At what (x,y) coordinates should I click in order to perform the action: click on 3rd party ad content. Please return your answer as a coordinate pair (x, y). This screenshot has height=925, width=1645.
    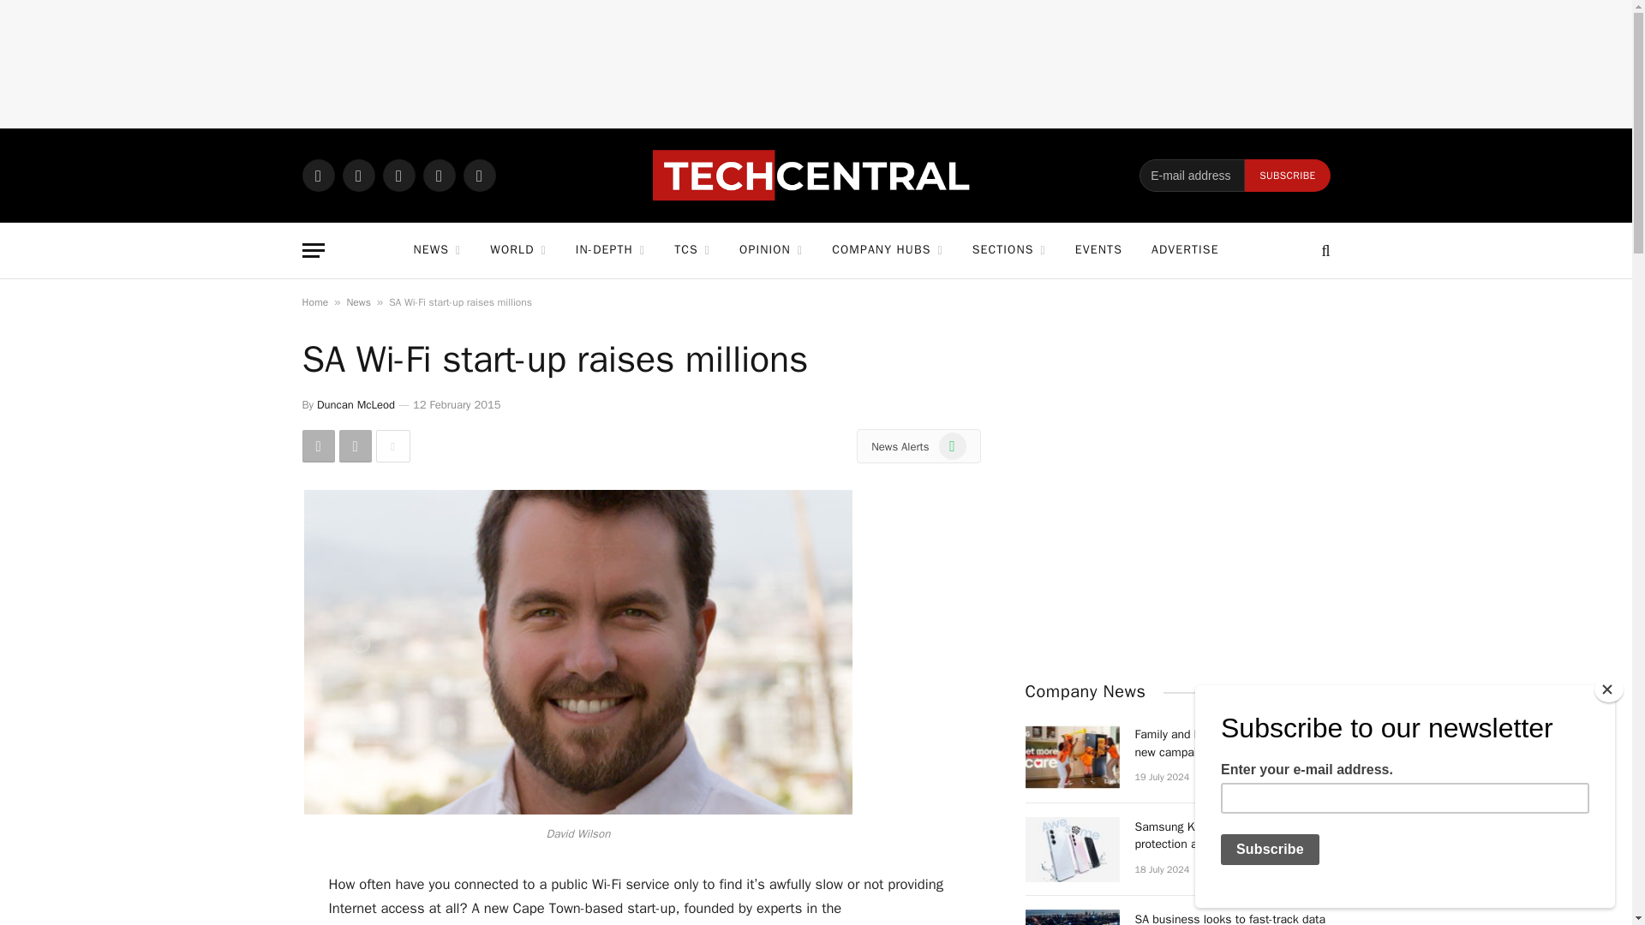
    Looking at the image, I should click on (815, 63).